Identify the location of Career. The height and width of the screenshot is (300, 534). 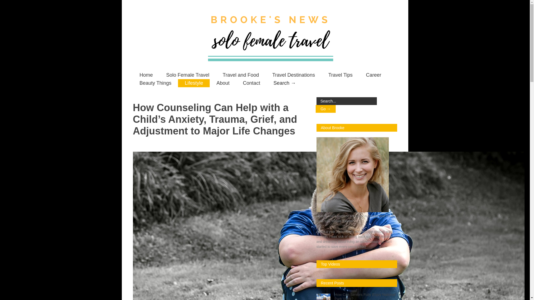
(374, 75).